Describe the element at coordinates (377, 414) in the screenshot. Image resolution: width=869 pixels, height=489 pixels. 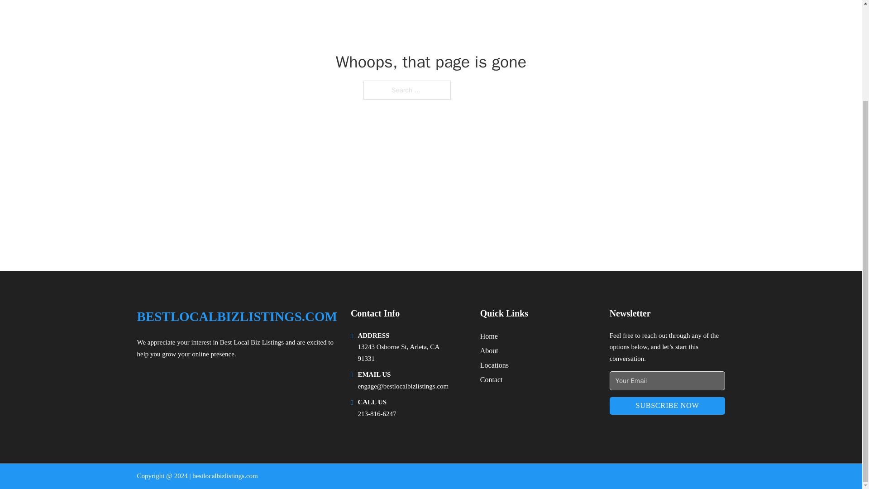
I see `213-816-6247` at that location.